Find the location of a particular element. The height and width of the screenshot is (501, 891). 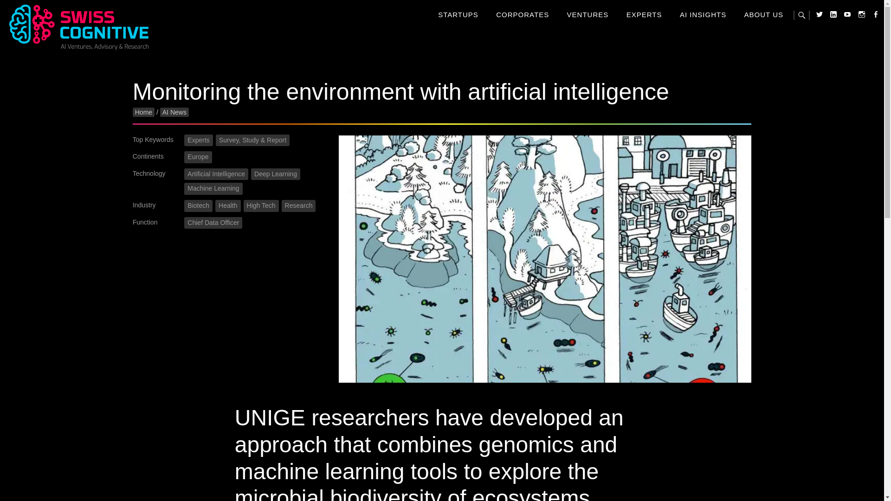

AI INSIGHTS is located at coordinates (703, 14).